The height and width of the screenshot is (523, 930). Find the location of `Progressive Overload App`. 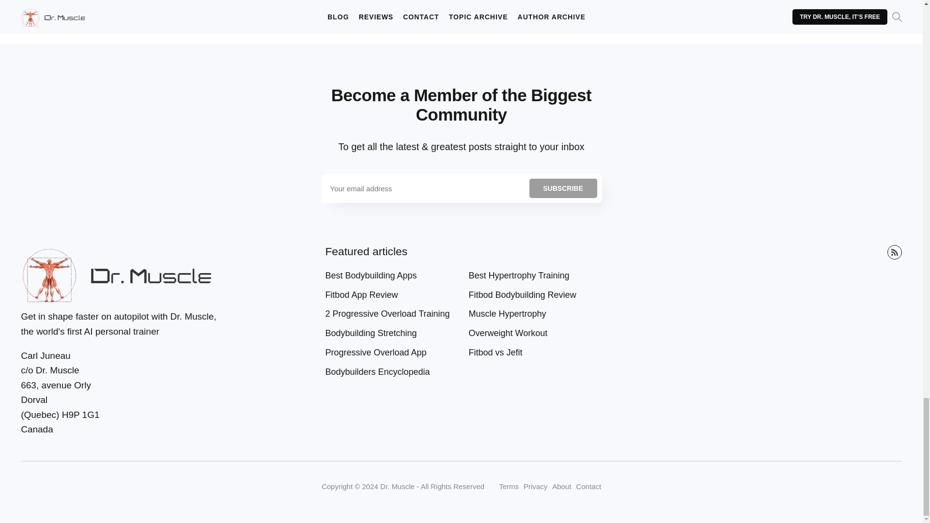

Progressive Overload App is located at coordinates (377, 353).